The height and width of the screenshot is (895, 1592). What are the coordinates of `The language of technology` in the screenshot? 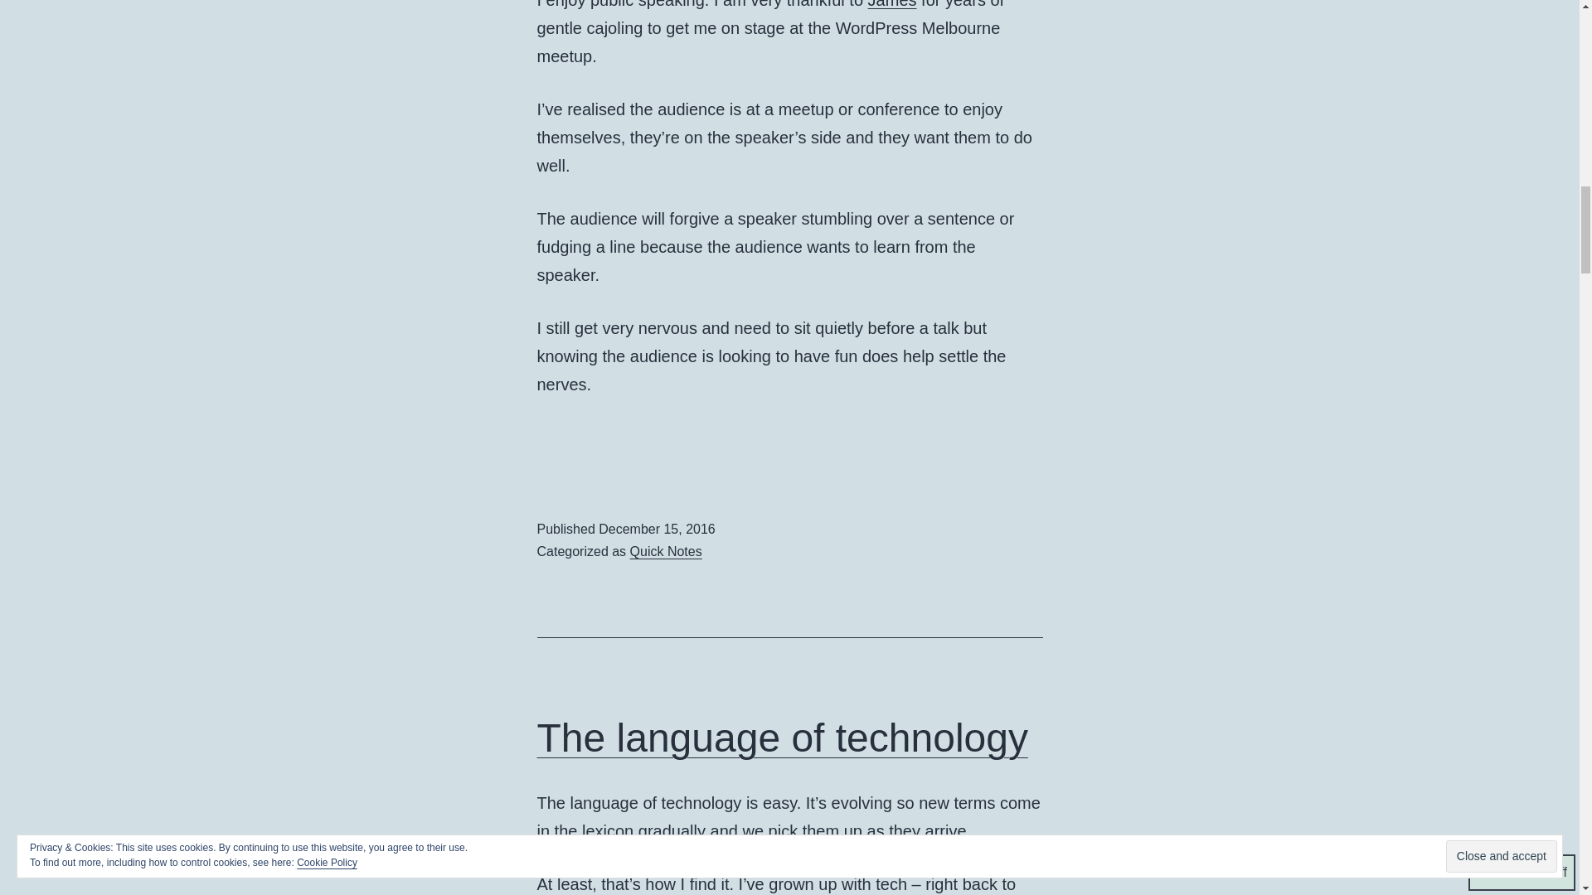 It's located at (783, 738).